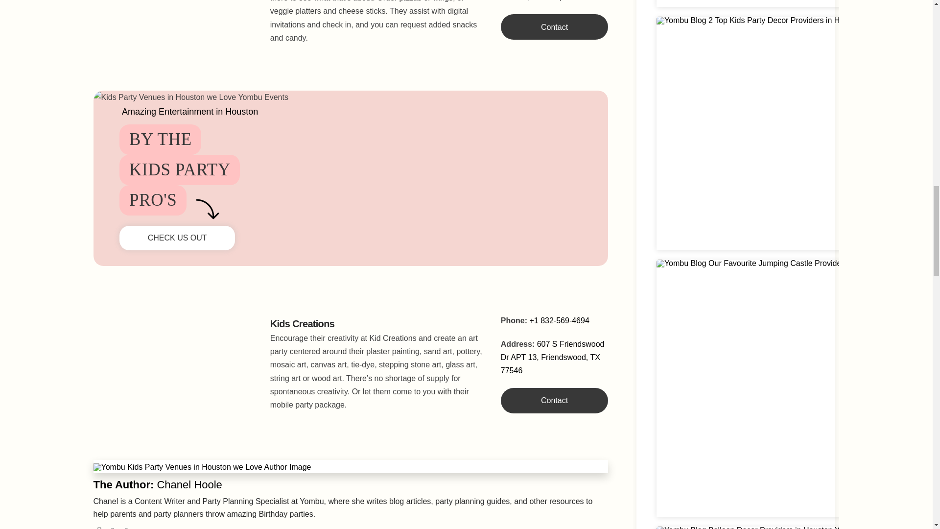 The image size is (940, 529). What do you see at coordinates (552, 357) in the screenshot?
I see `607 S Friendswood Dr APT 13, Friendswood, TX 77546` at bounding box center [552, 357].